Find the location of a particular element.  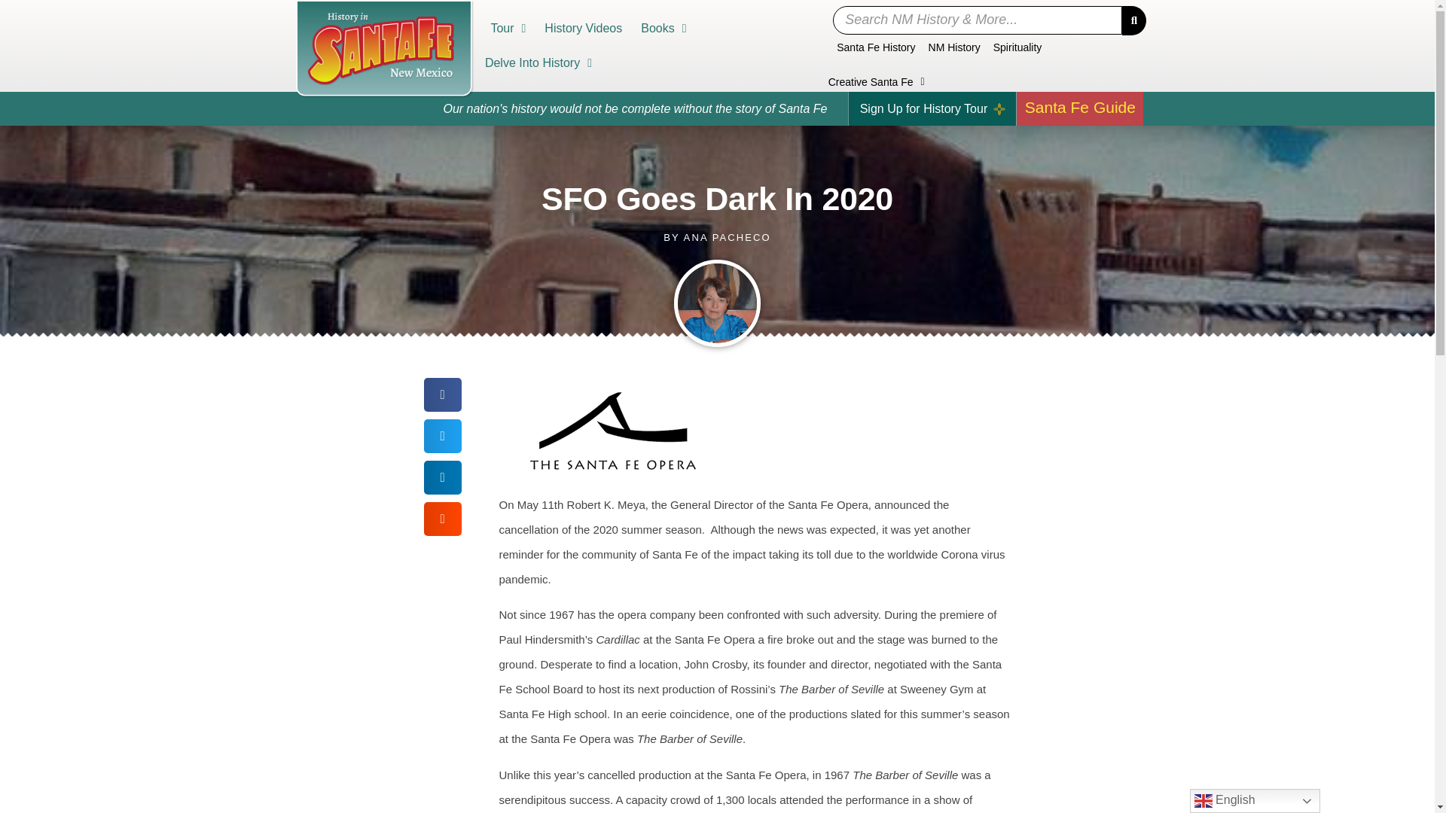

Santa Fe History is located at coordinates (875, 47).